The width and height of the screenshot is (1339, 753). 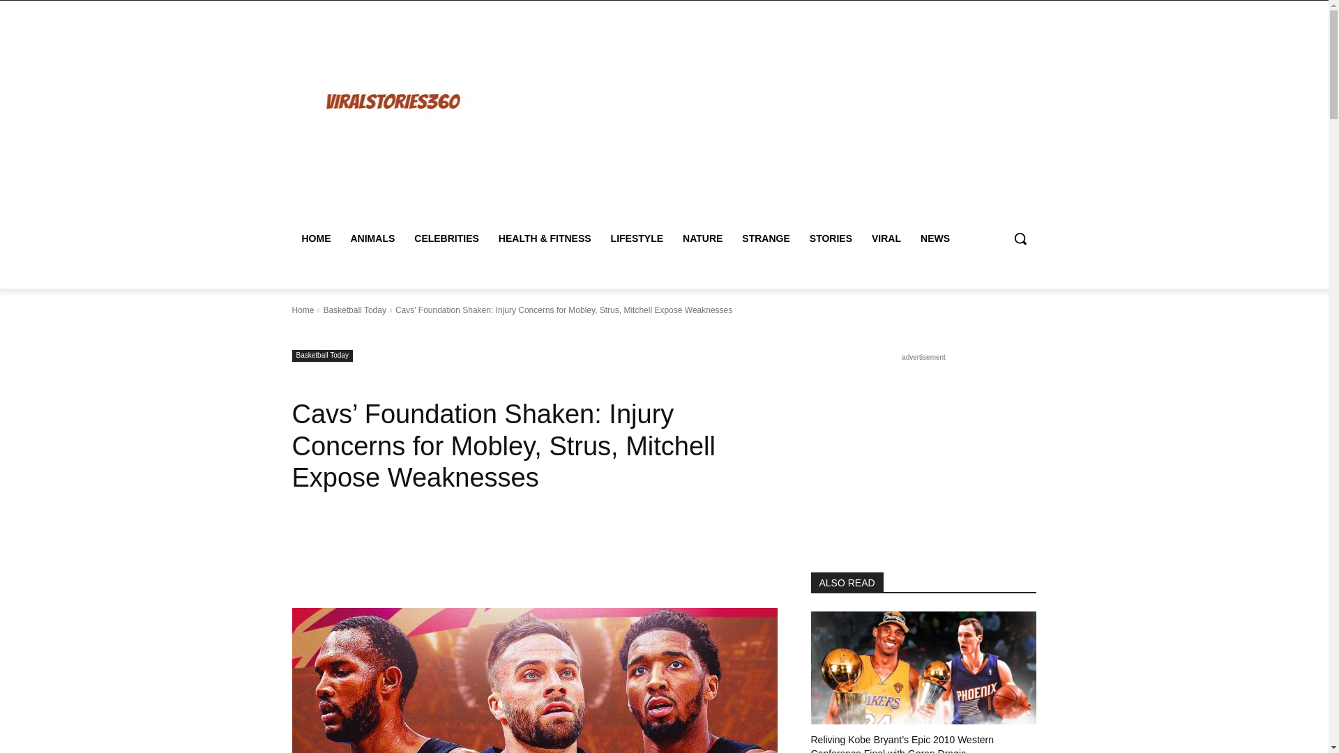 I want to click on NEWS, so click(x=935, y=238).